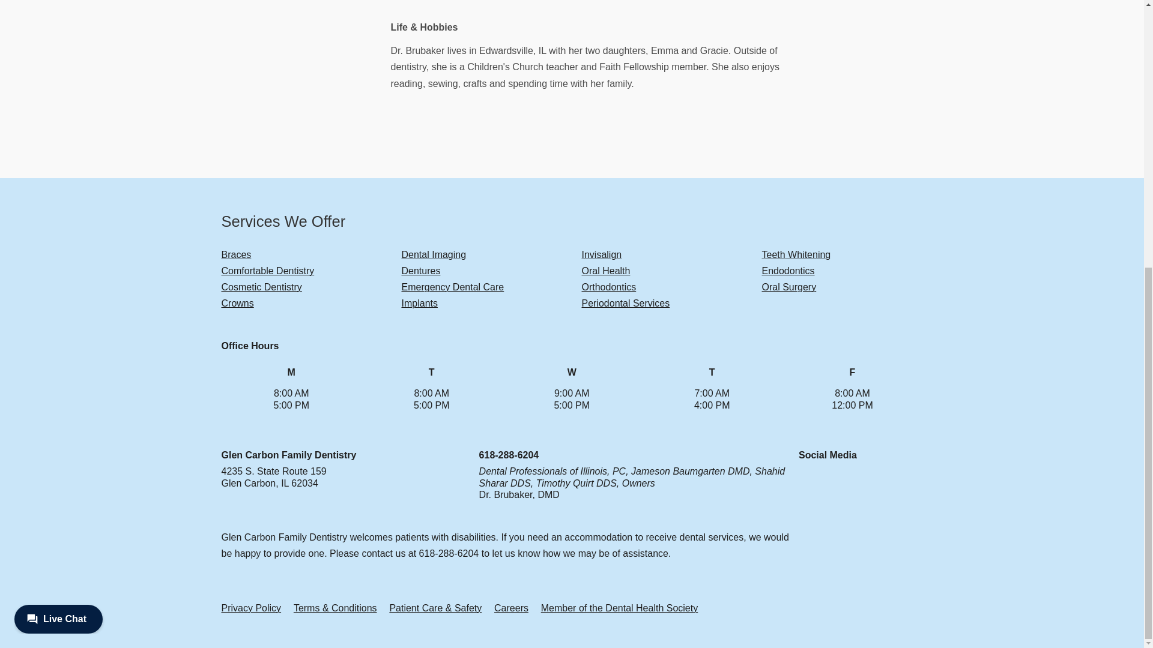  Describe the element at coordinates (601, 254) in the screenshot. I see `Invisalign` at that location.